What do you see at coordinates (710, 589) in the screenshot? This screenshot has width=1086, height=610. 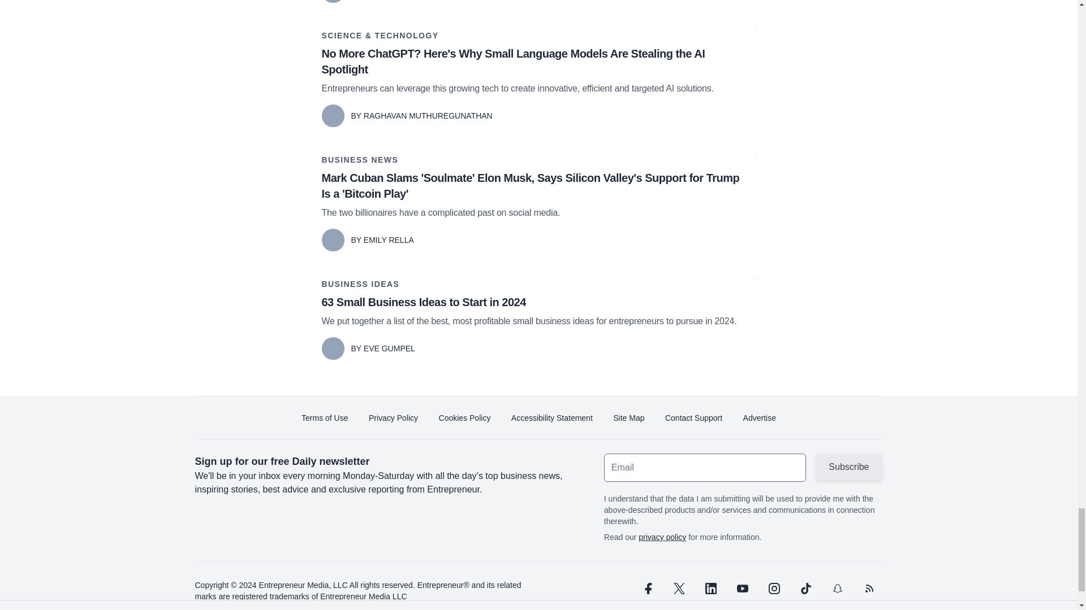 I see `linkedin` at bounding box center [710, 589].